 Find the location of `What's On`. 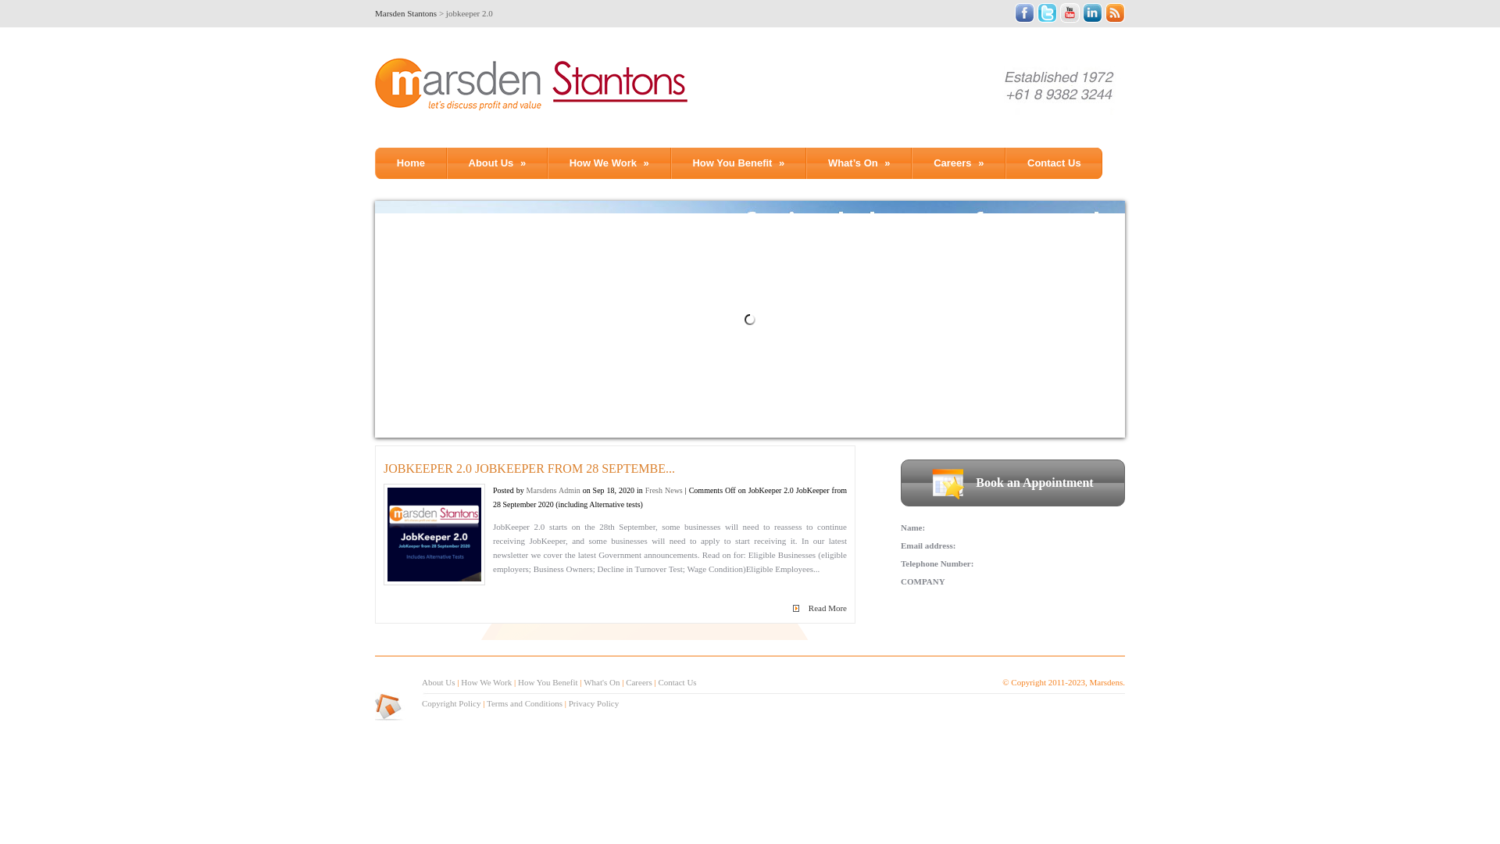

What's On is located at coordinates (602, 682).